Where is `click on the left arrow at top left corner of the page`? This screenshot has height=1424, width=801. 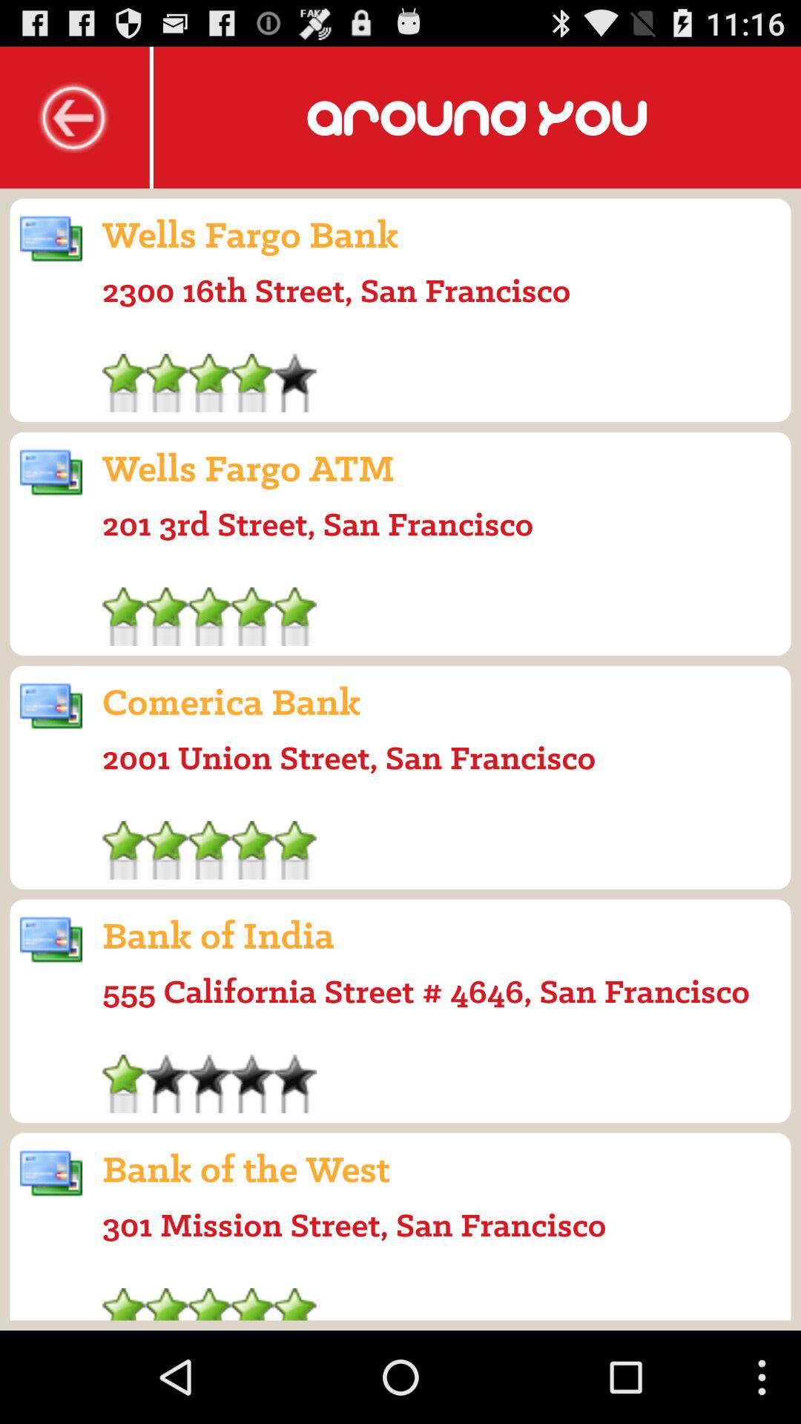 click on the left arrow at top left corner of the page is located at coordinates (74, 116).